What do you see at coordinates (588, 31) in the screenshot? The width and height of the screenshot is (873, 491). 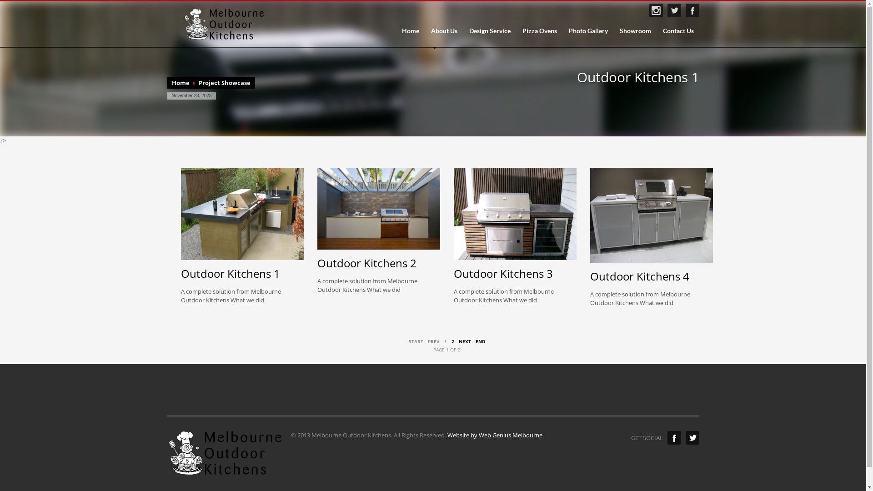 I see `Photo Gallery` at bounding box center [588, 31].